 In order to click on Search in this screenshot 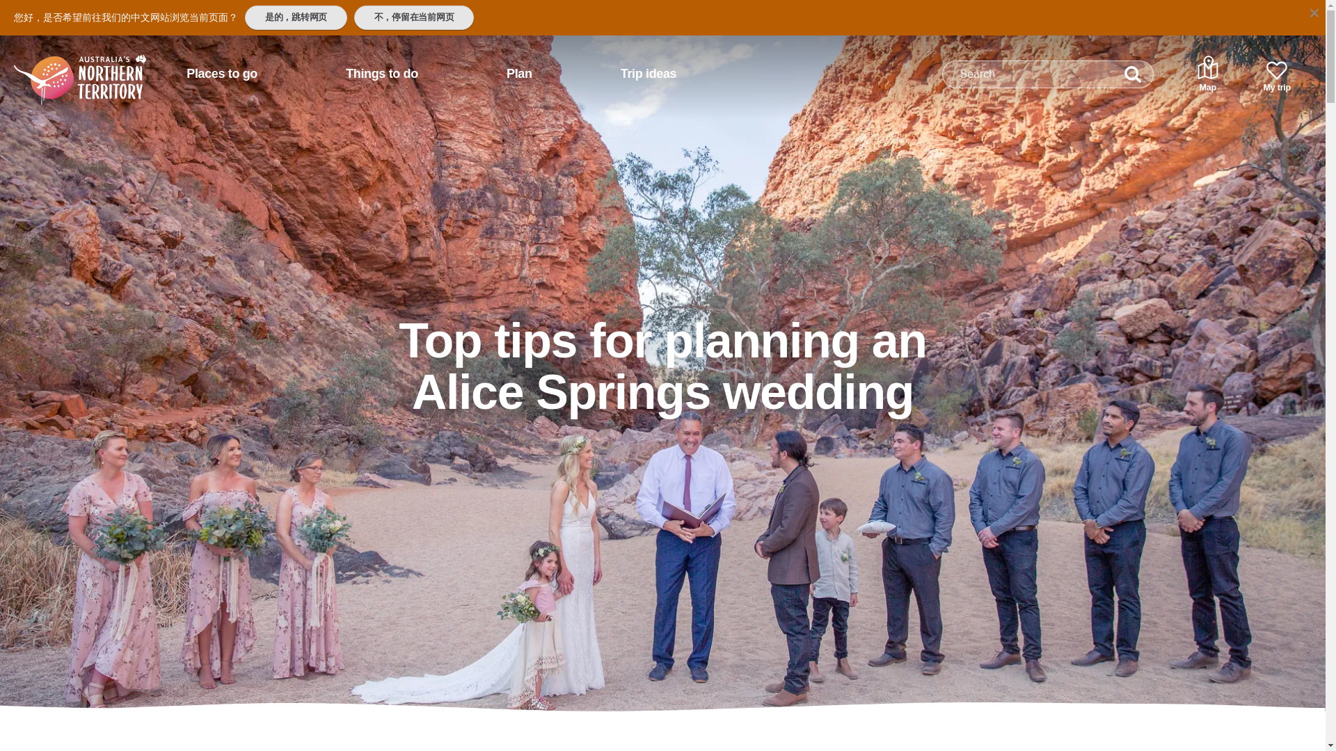, I will do `click(1133, 74)`.